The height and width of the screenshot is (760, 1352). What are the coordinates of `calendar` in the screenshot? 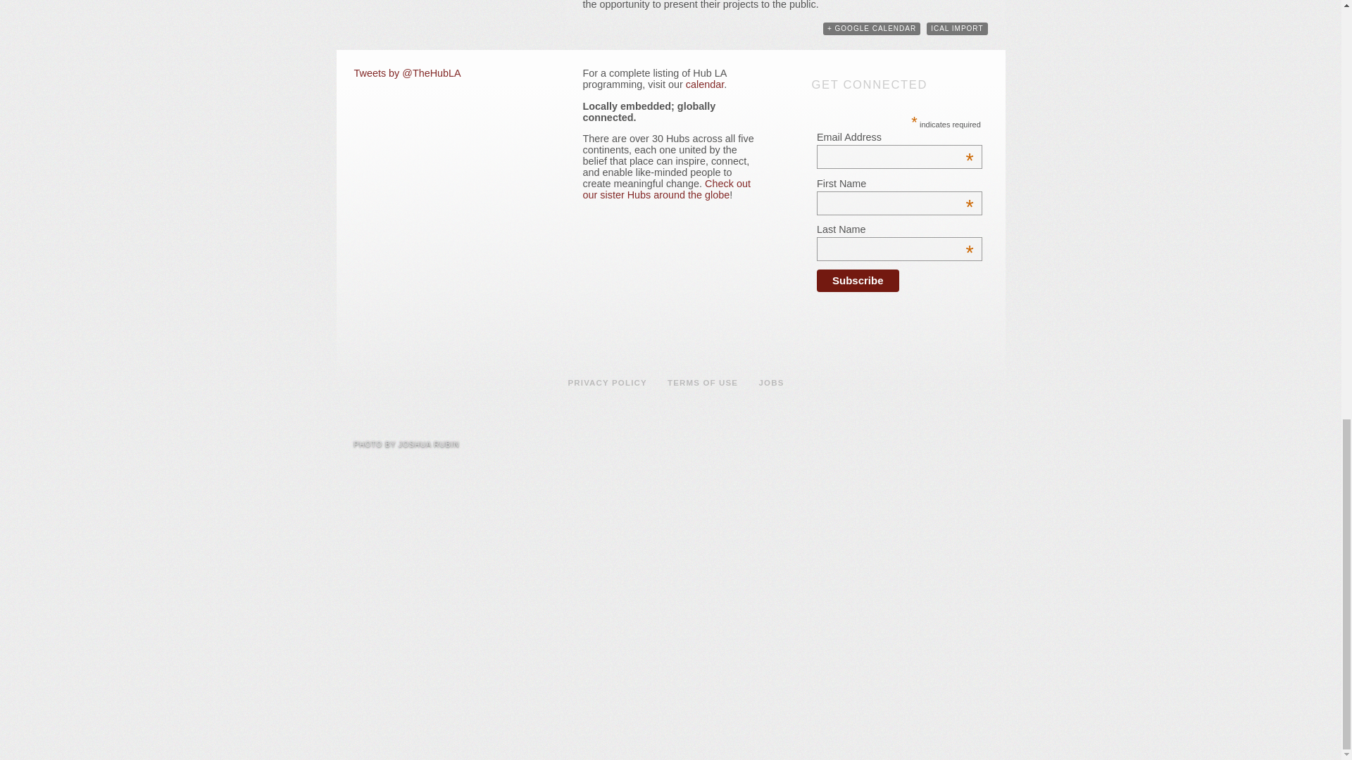 It's located at (704, 84).